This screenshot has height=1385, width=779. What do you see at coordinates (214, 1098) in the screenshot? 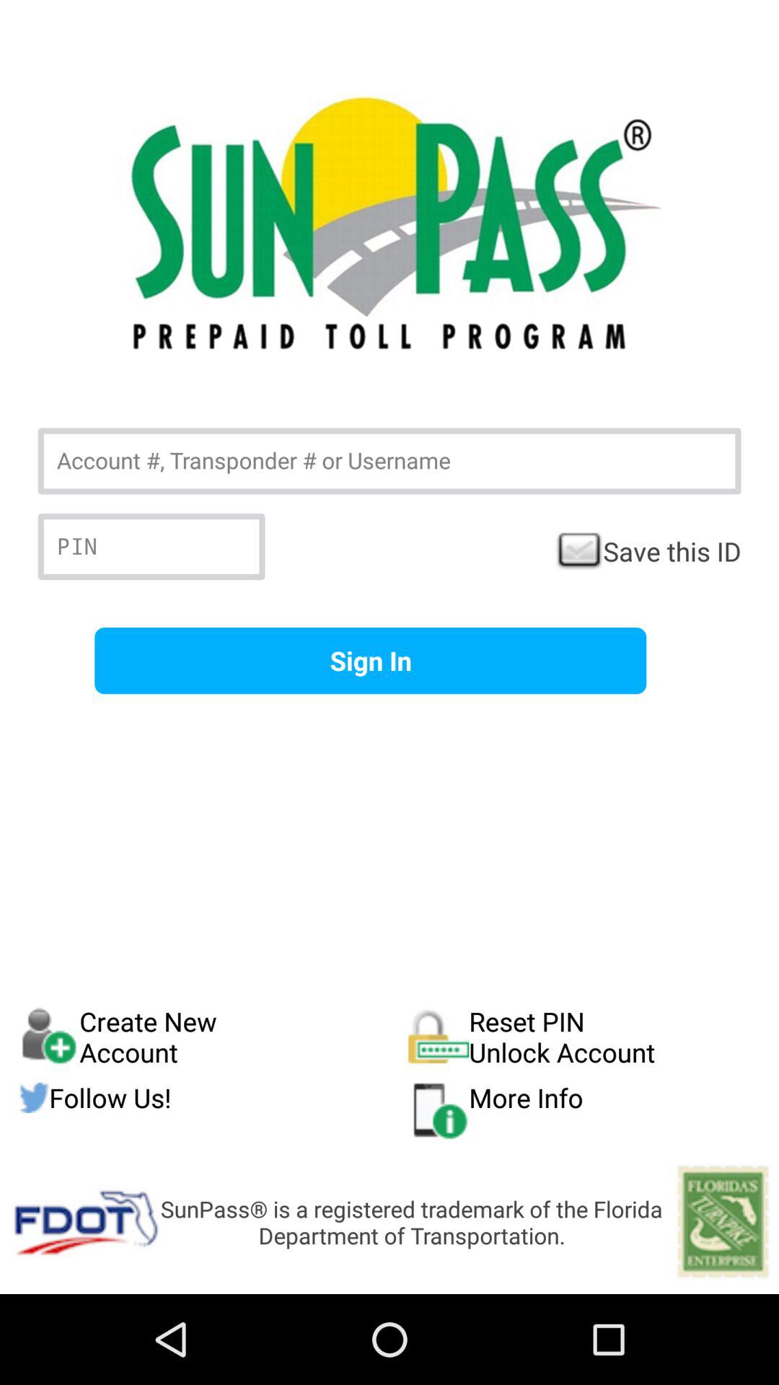
I see `press the follow us! item` at bounding box center [214, 1098].